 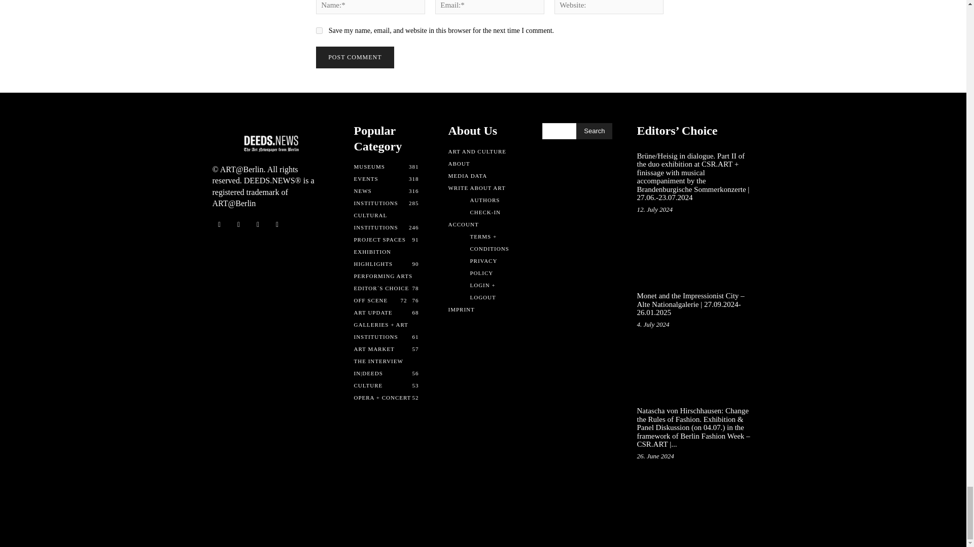 I want to click on yes, so click(x=319, y=30).